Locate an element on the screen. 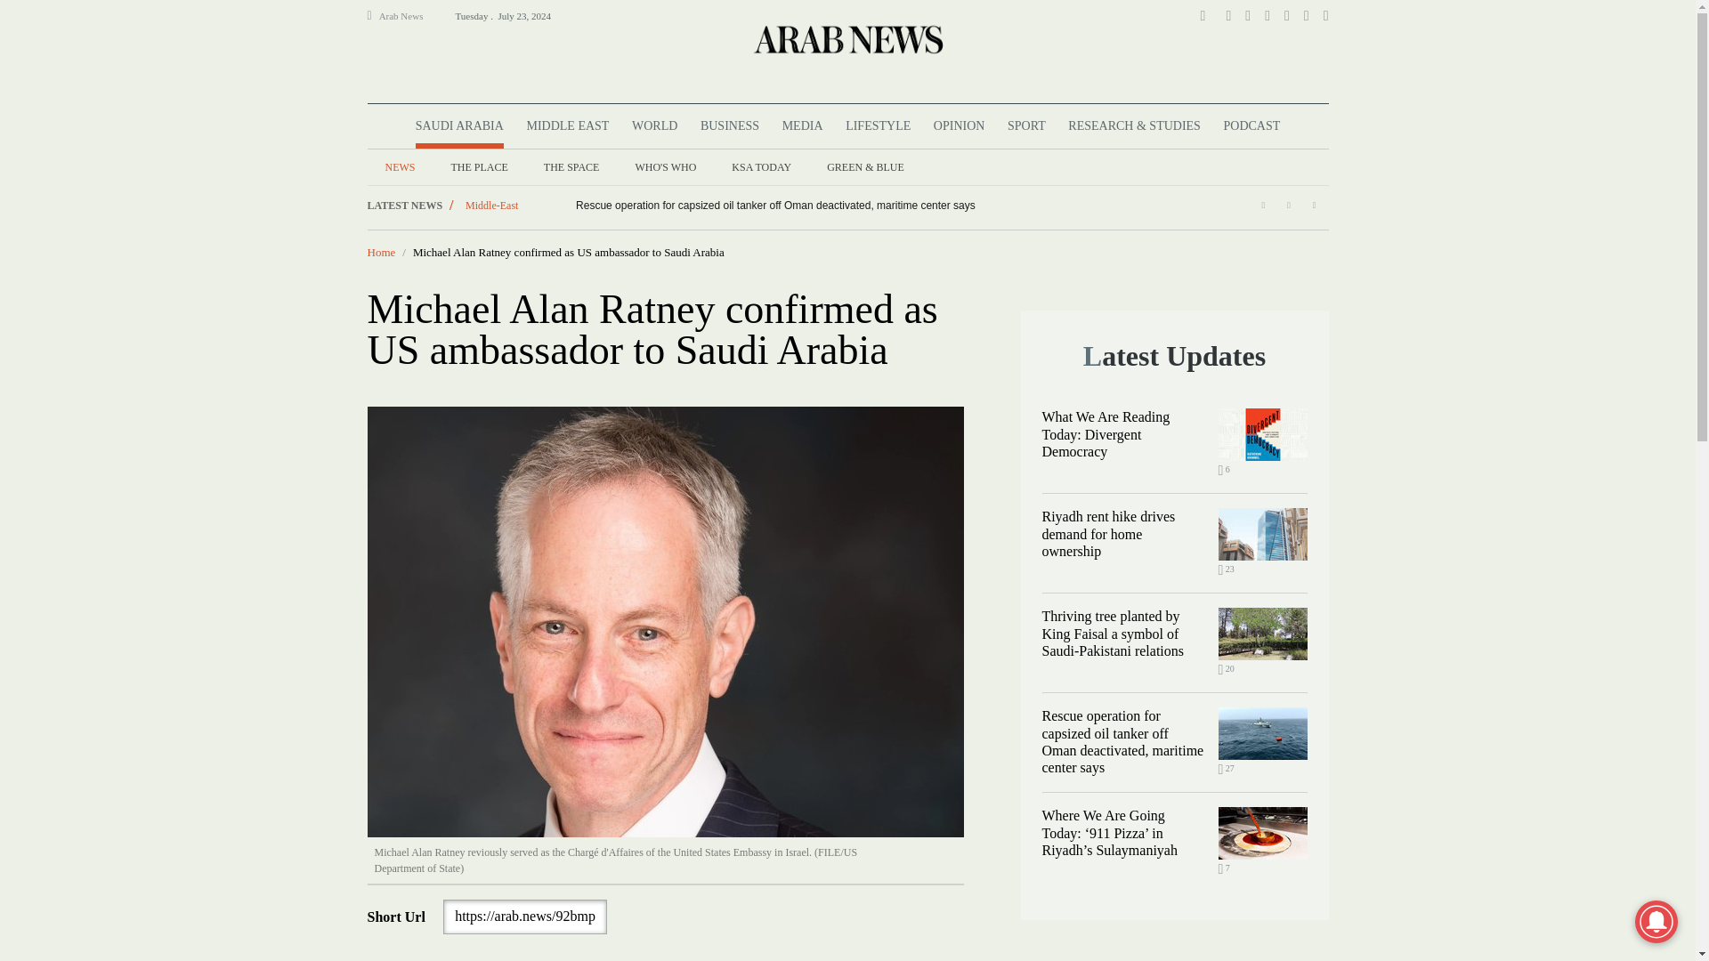 This screenshot has height=961, width=1709. Riyadh rent hike drives demand for home ownership is located at coordinates (1262, 534).